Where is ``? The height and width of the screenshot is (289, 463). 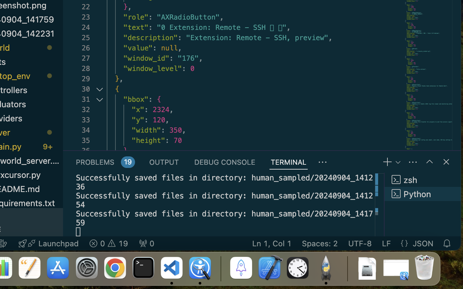
 is located at coordinates (323, 162).